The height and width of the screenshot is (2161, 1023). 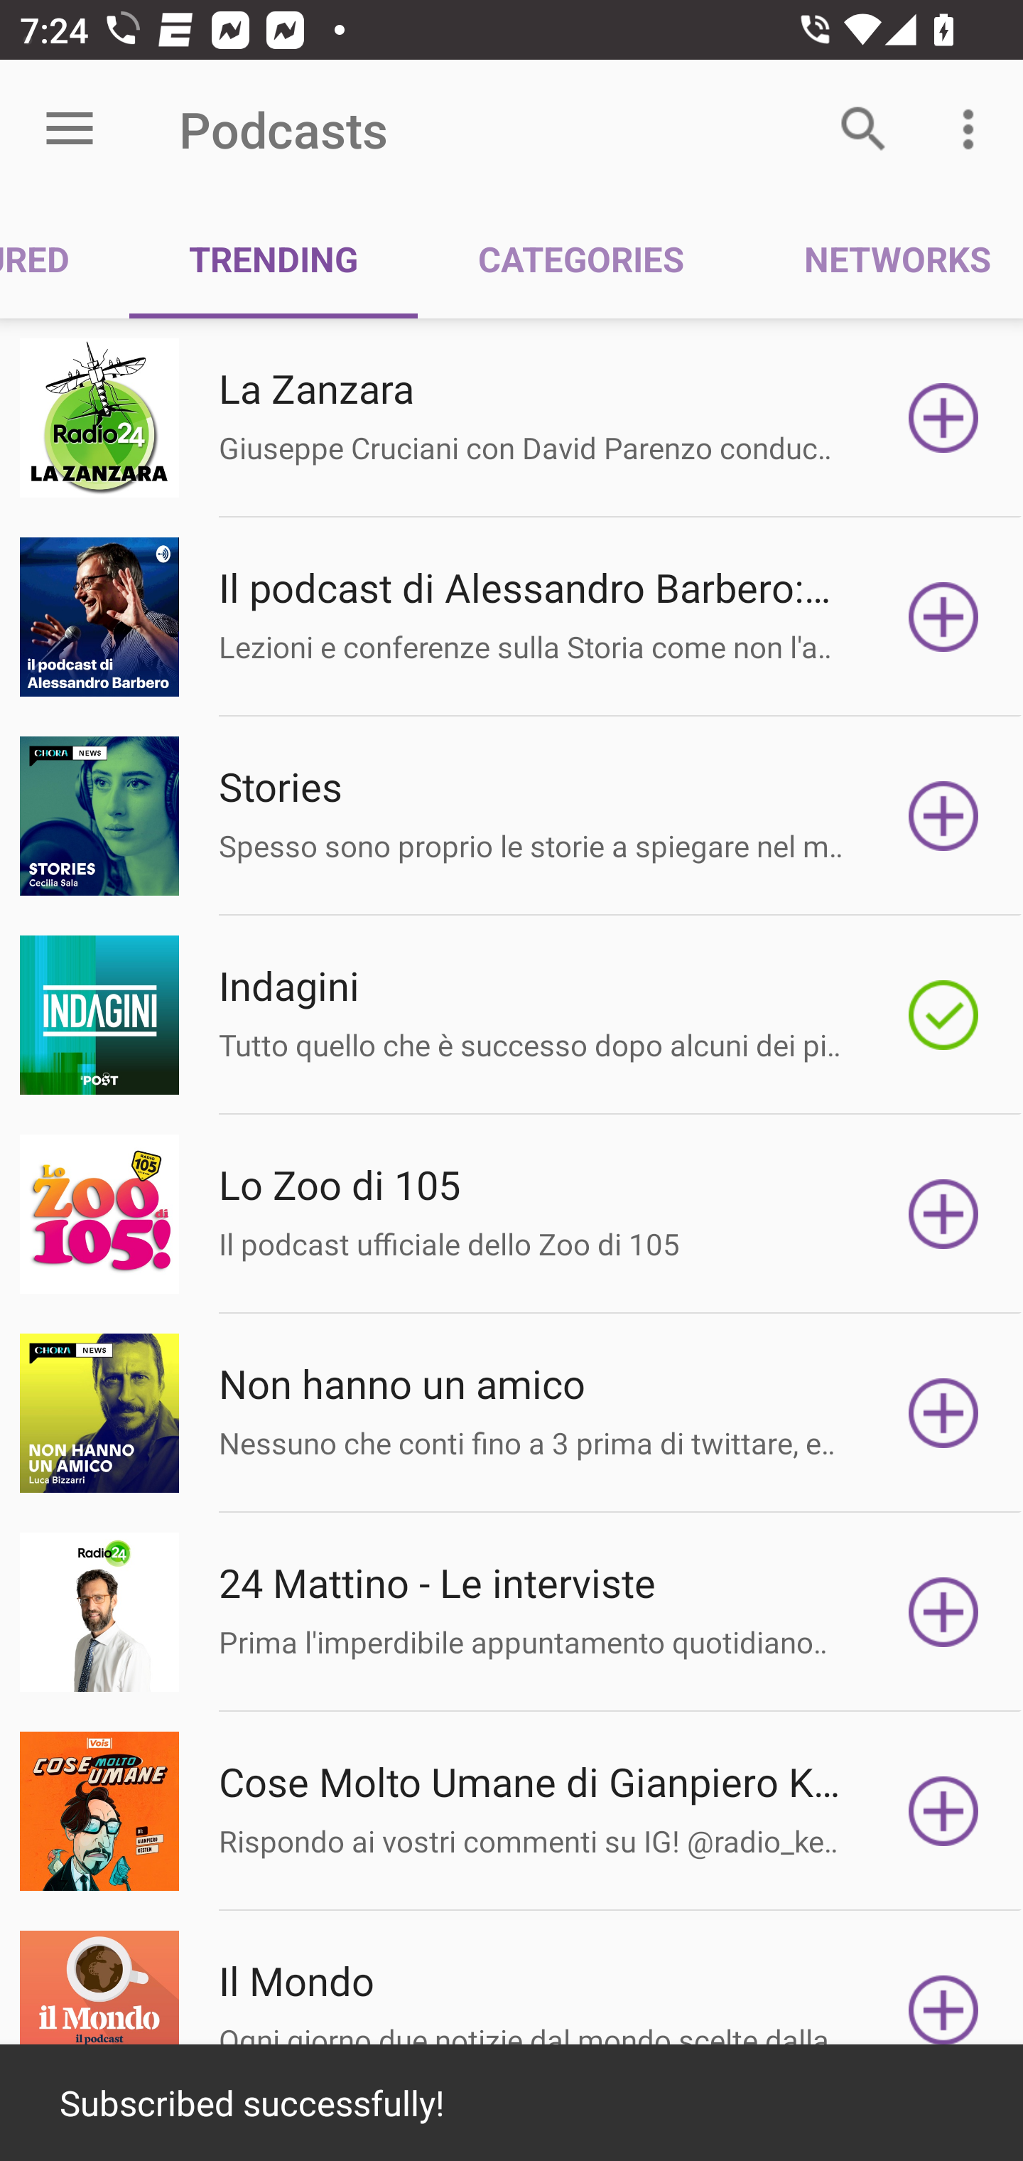 What do you see at coordinates (943, 418) in the screenshot?
I see `Subscribe` at bounding box center [943, 418].